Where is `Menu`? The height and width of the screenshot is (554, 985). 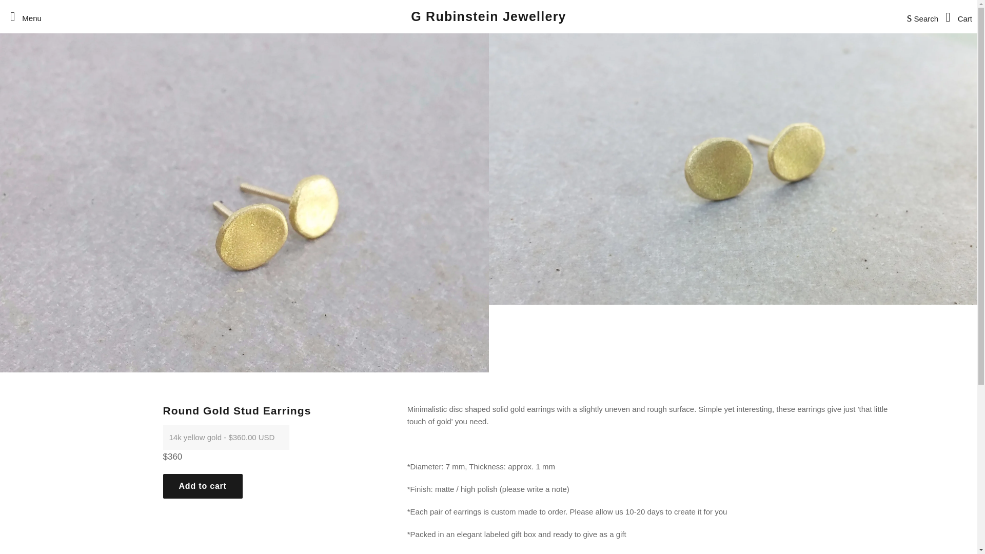
Menu is located at coordinates (23, 16).